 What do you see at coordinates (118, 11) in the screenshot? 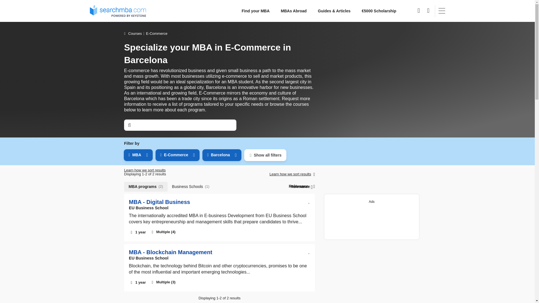
I see `searchmba.com homepage` at bounding box center [118, 11].